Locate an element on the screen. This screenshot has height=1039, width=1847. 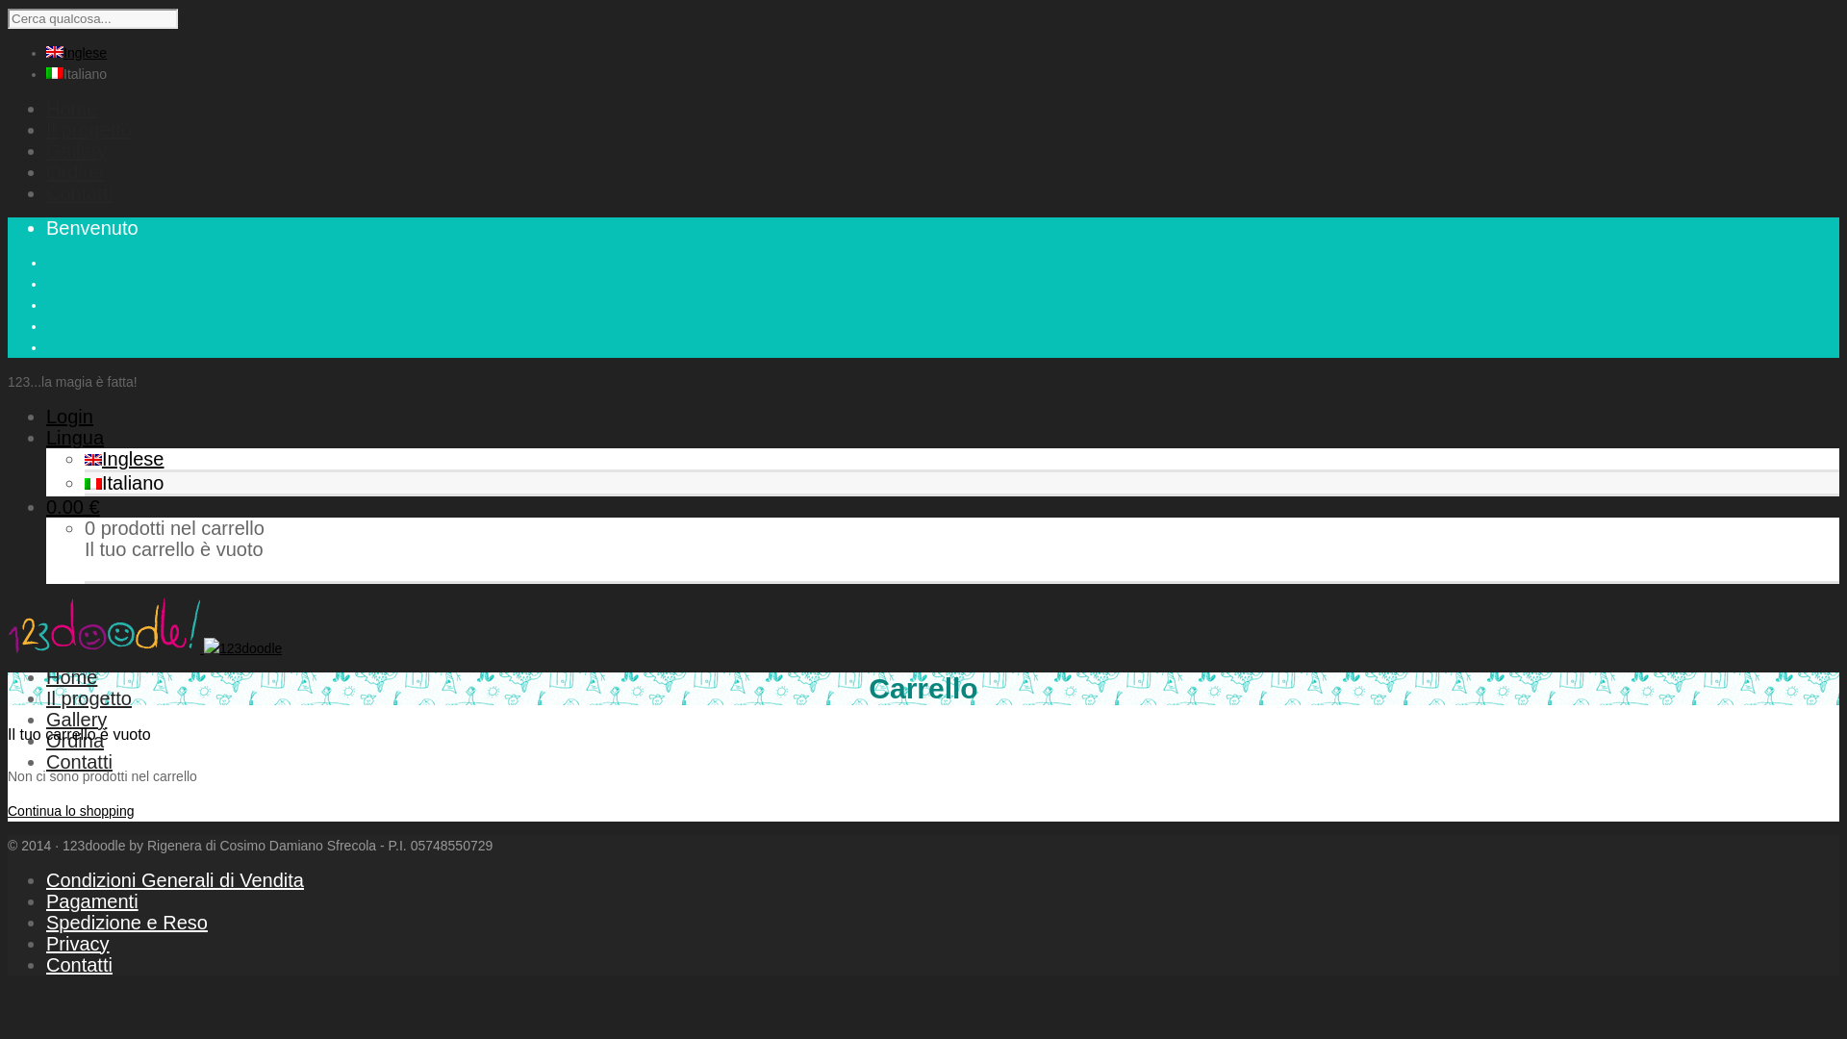
Il progetto is located at coordinates (89, 130).